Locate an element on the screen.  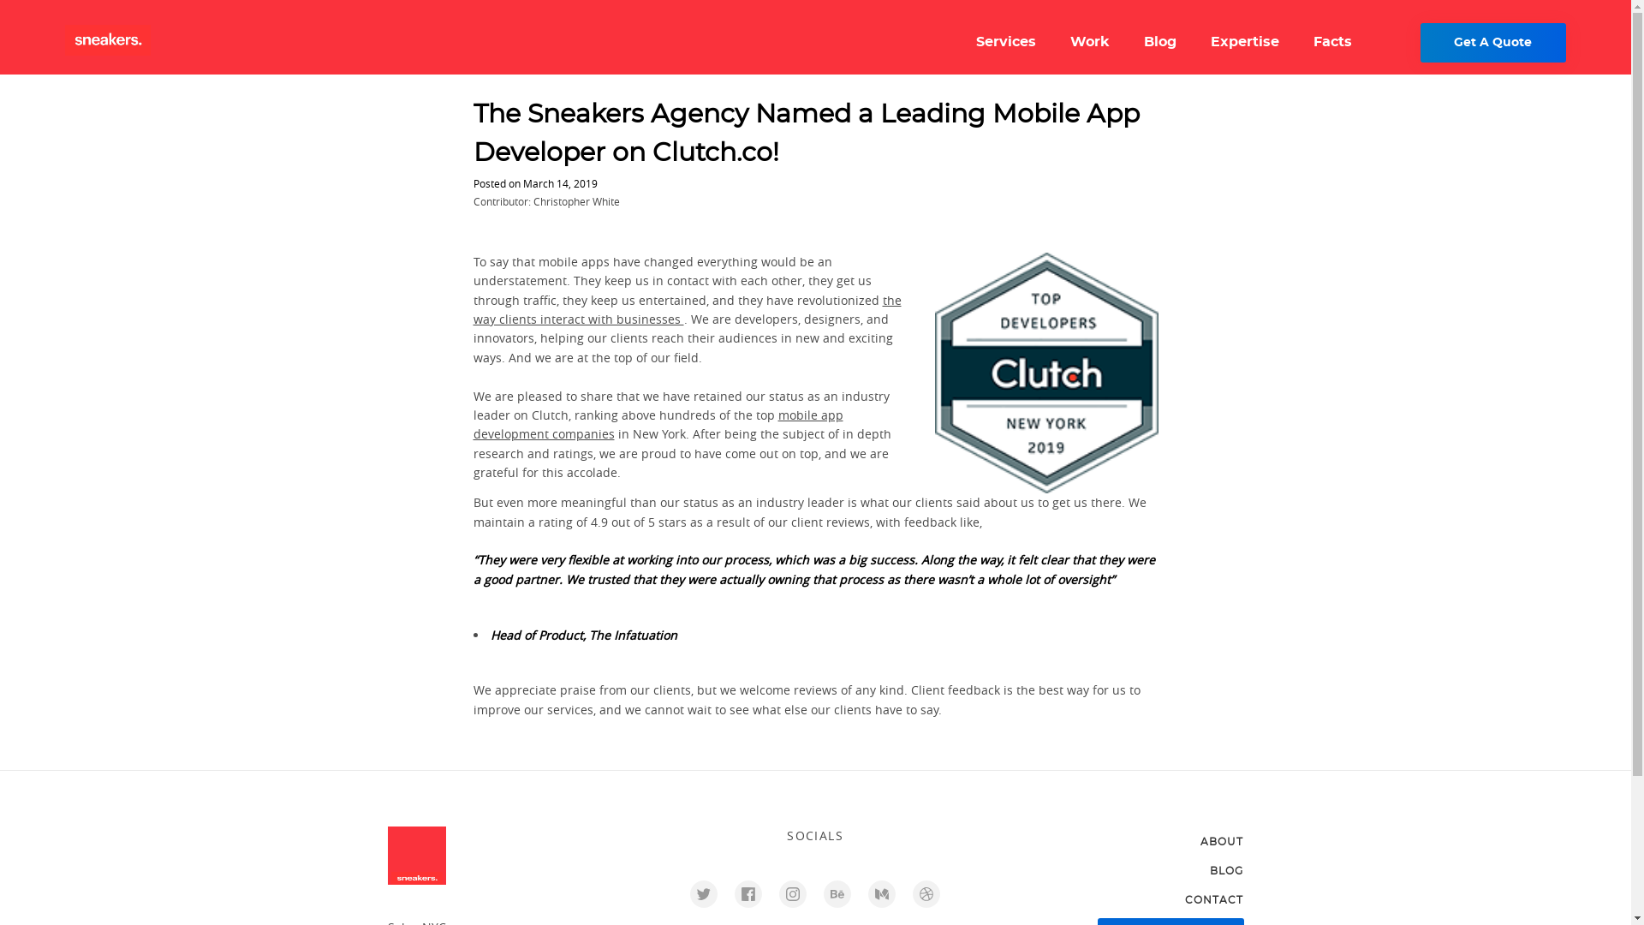
Get A Quote is located at coordinates (1493, 43).